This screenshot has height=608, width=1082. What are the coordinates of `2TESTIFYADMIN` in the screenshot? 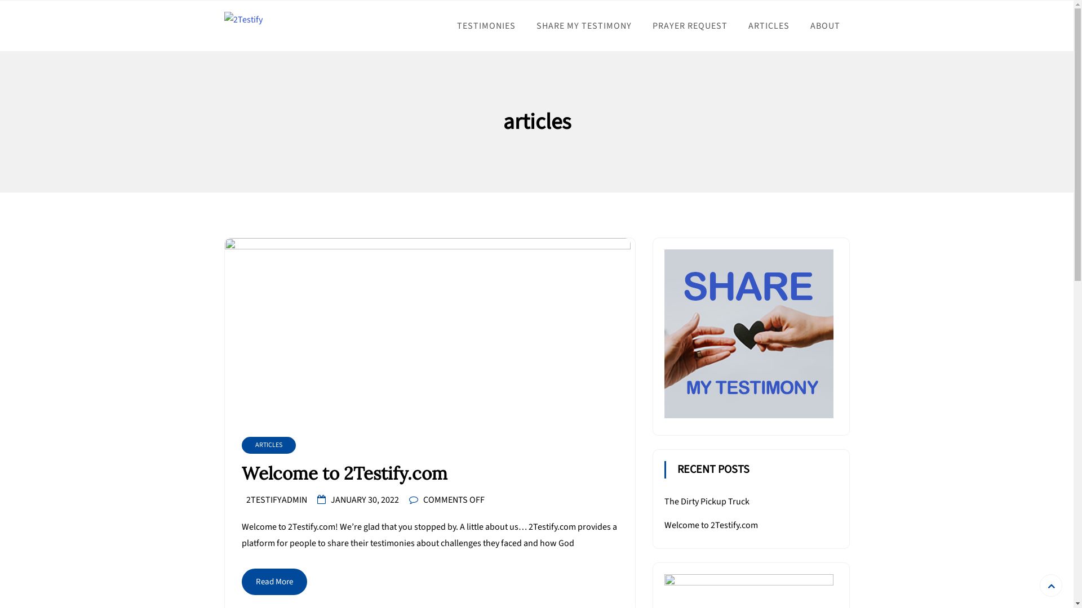 It's located at (276, 500).